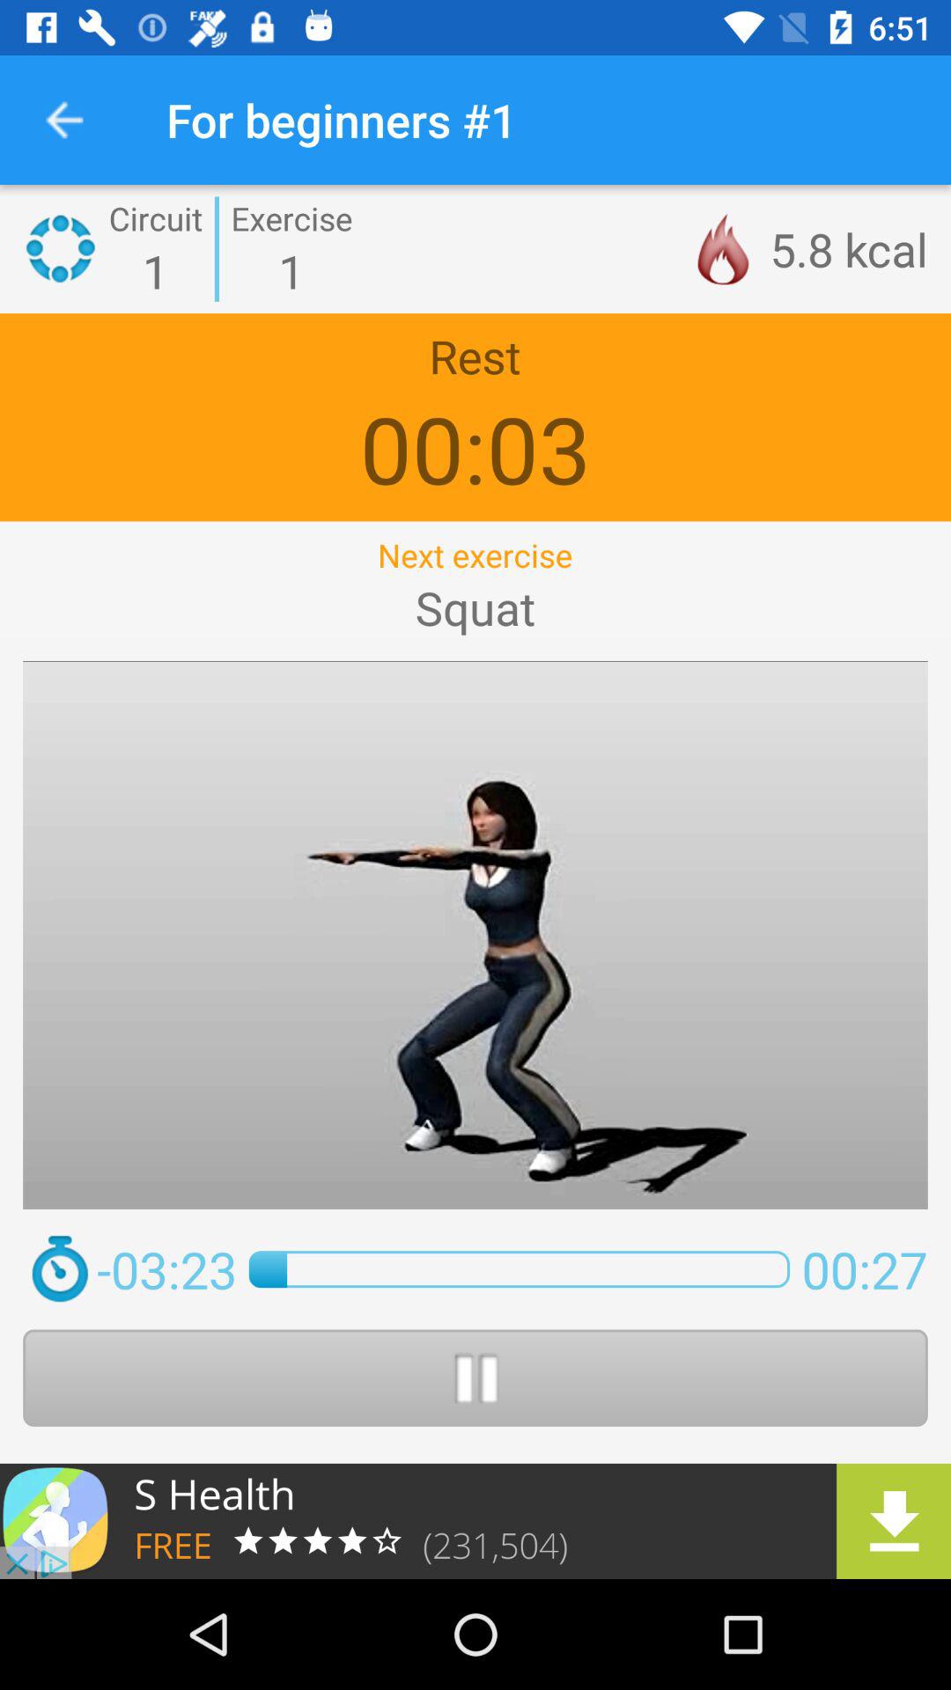 Image resolution: width=951 pixels, height=1690 pixels. I want to click on click on pause button, so click(475, 1378).